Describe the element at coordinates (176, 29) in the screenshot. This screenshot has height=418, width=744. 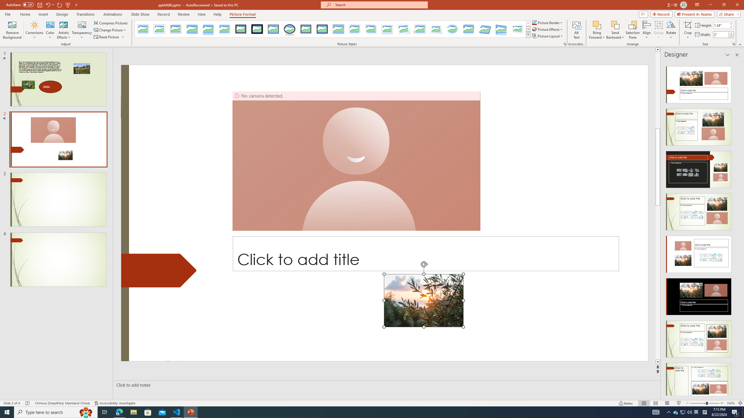
I see `Metal Frame` at that location.